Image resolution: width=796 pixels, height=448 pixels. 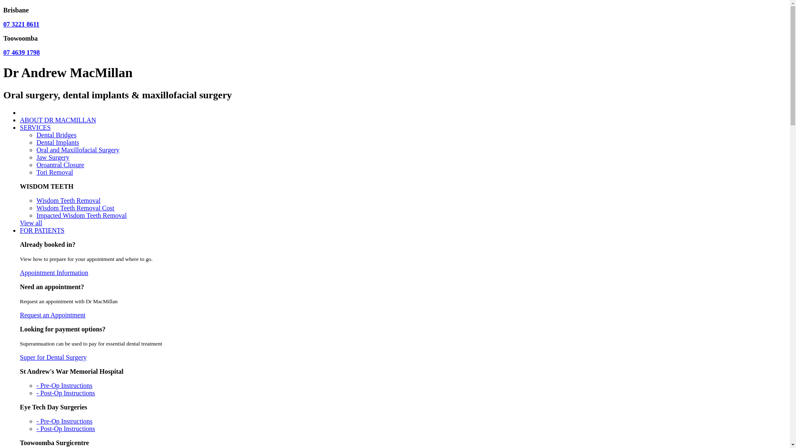 I want to click on Tori Removal, so click(x=55, y=173).